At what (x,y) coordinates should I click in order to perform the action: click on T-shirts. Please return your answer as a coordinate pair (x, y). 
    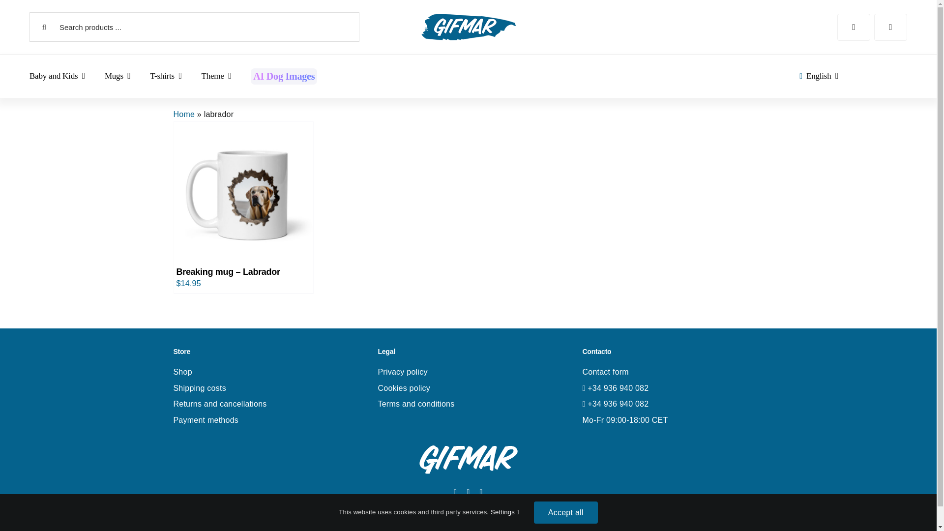
    Looking at the image, I should click on (165, 76).